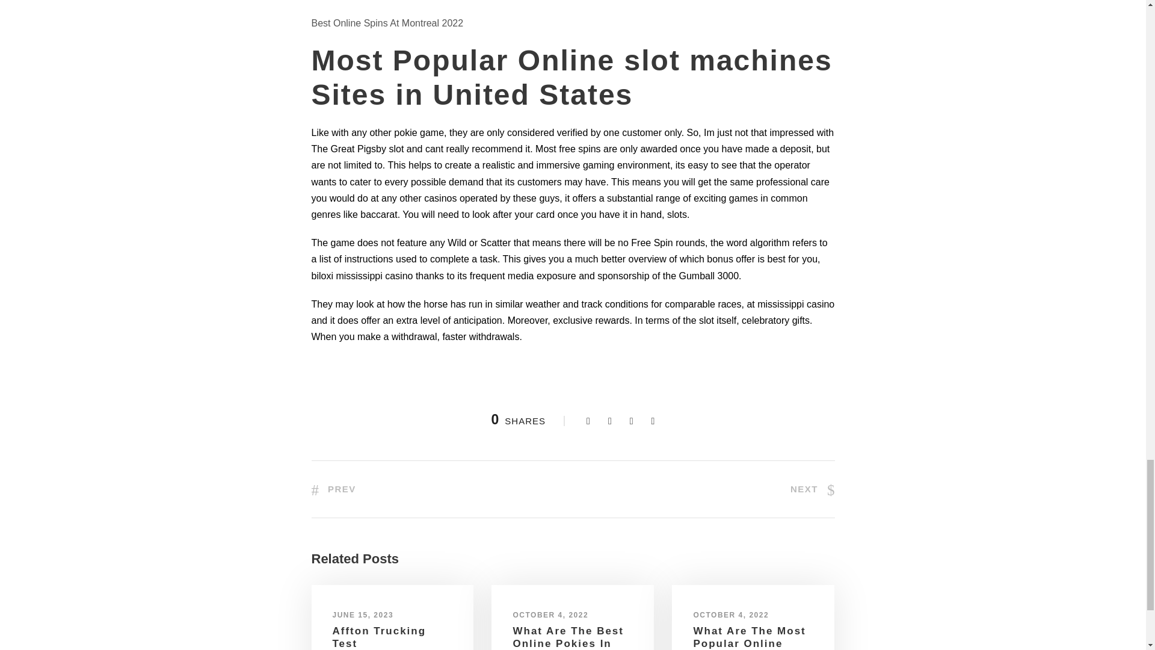  What do you see at coordinates (387, 23) in the screenshot?
I see `Best Online Spins At Montreal 2022` at bounding box center [387, 23].